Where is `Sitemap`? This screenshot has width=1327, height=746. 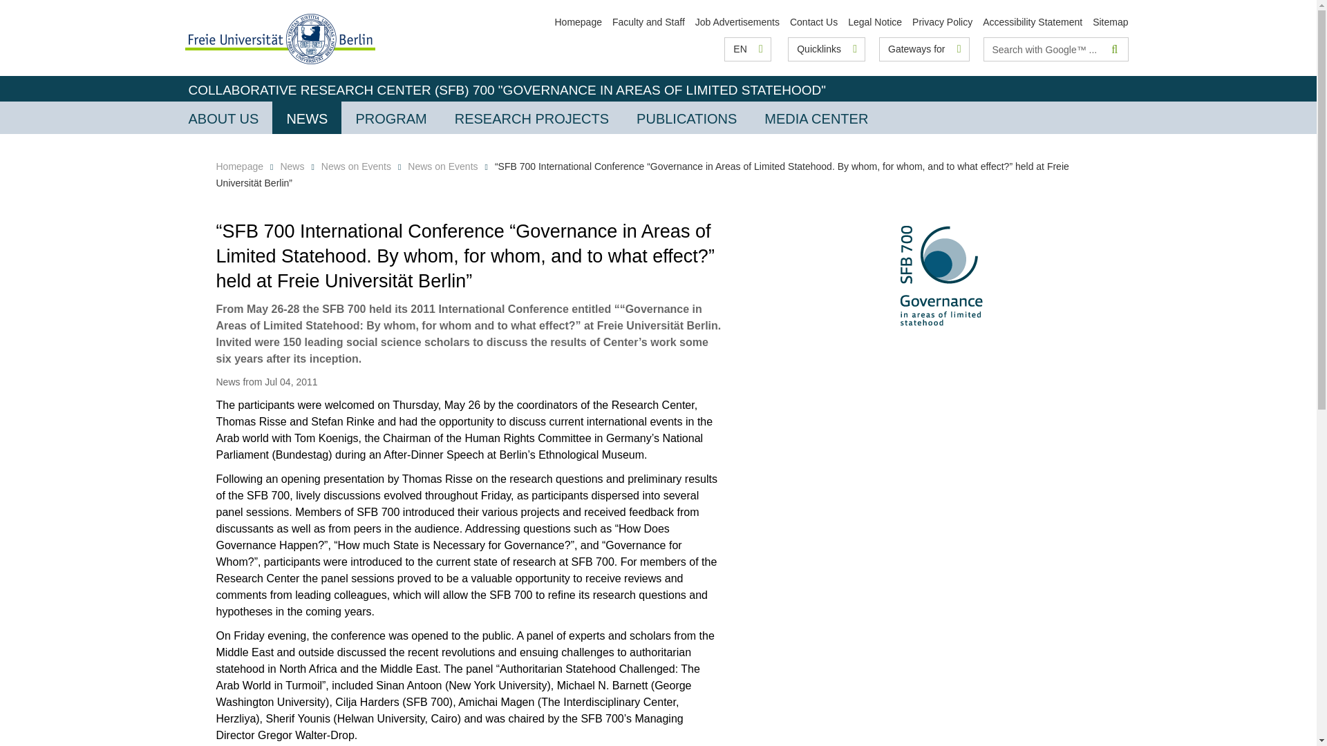
Sitemap is located at coordinates (1110, 21).